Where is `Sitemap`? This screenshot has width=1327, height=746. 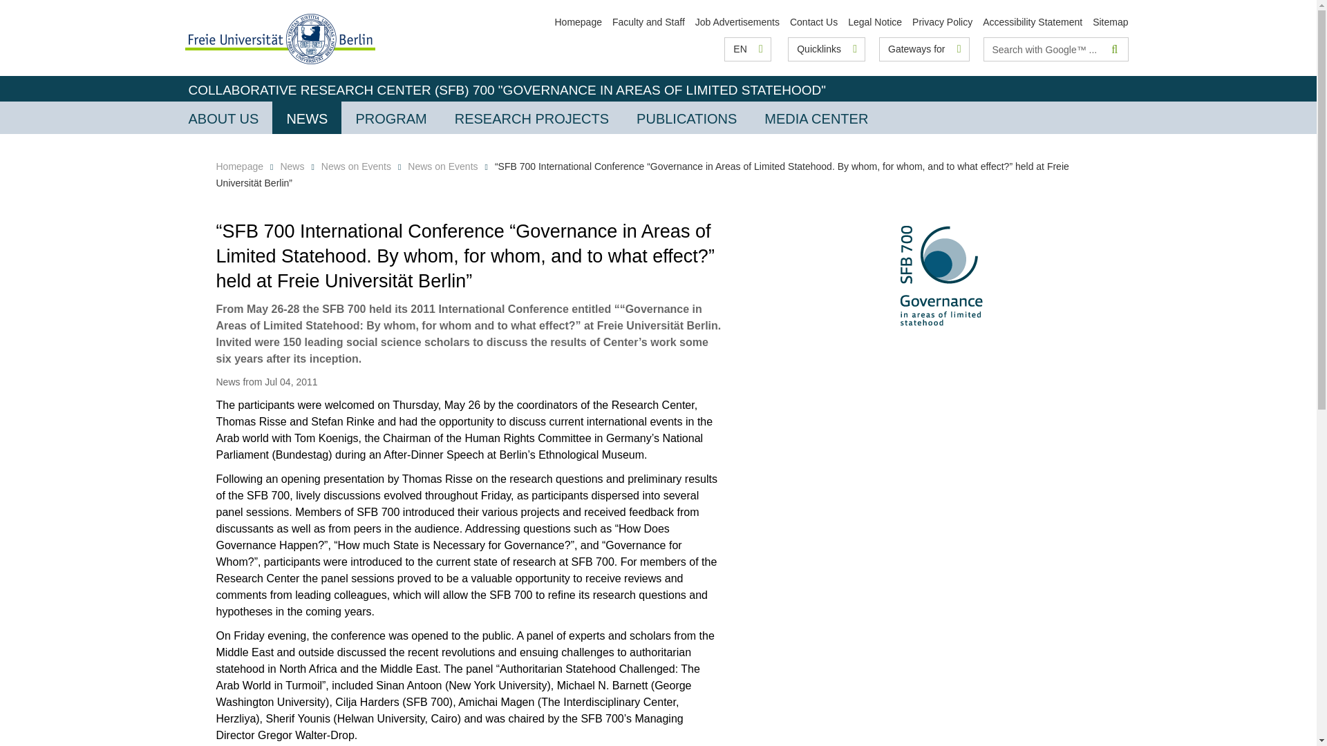
Sitemap is located at coordinates (1110, 21).